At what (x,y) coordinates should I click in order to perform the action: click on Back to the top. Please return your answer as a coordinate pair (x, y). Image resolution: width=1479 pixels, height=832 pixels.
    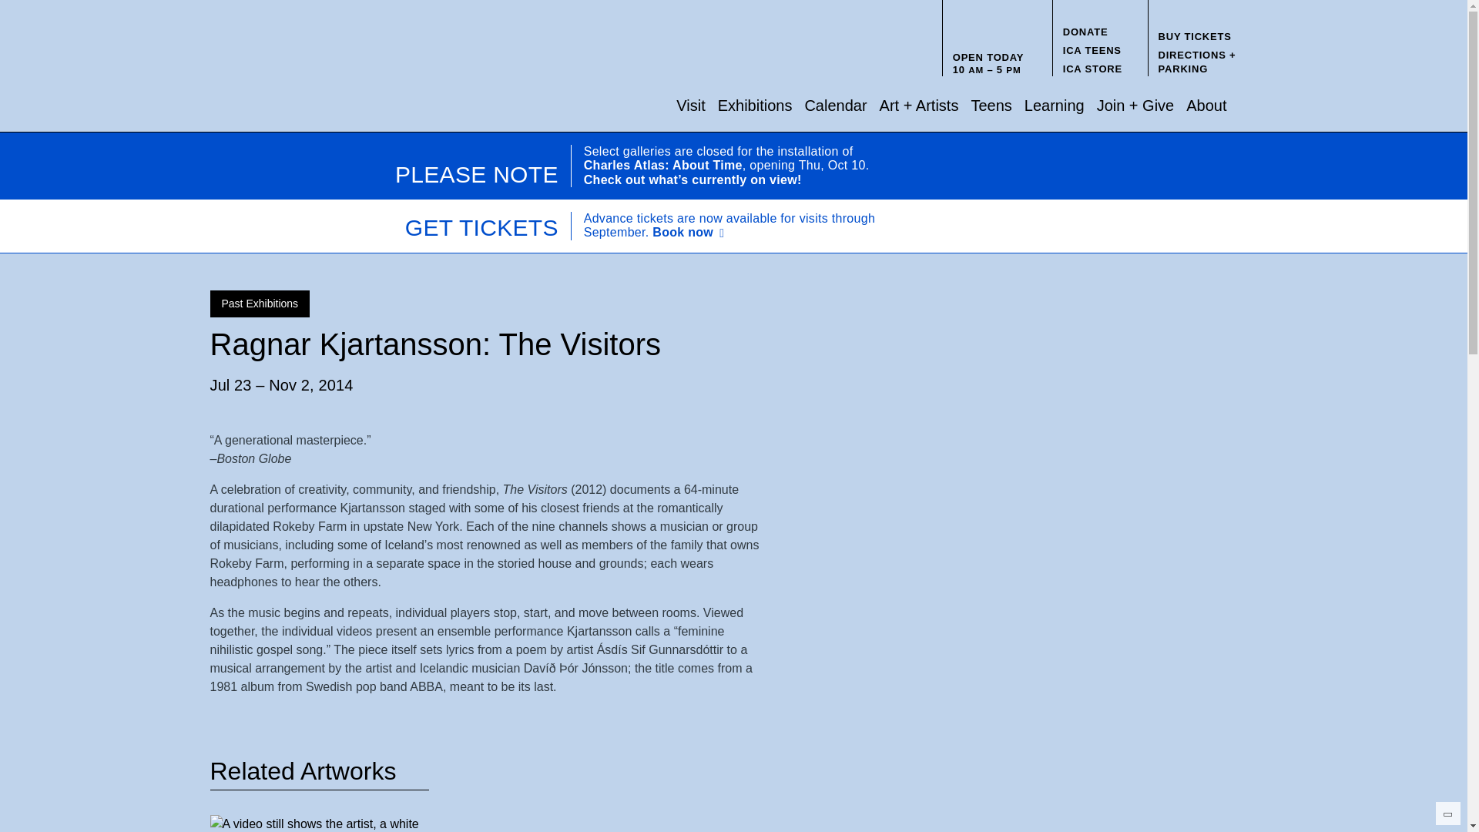
    Looking at the image, I should click on (1447, 814).